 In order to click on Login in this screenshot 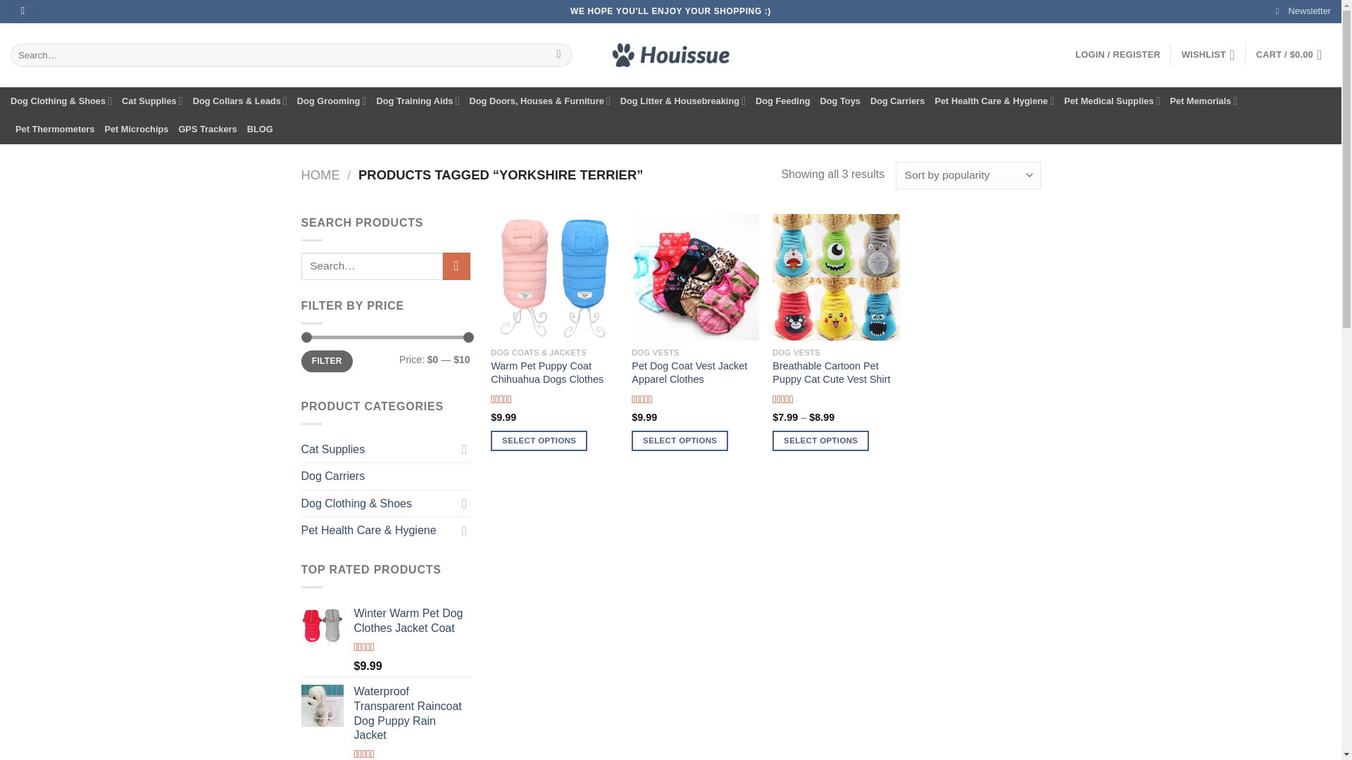, I will do `click(1117, 55)`.